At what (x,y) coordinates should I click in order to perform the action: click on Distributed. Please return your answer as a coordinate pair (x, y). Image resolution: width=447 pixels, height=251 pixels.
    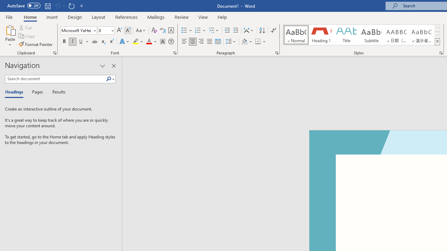
    Looking at the image, I should click on (218, 42).